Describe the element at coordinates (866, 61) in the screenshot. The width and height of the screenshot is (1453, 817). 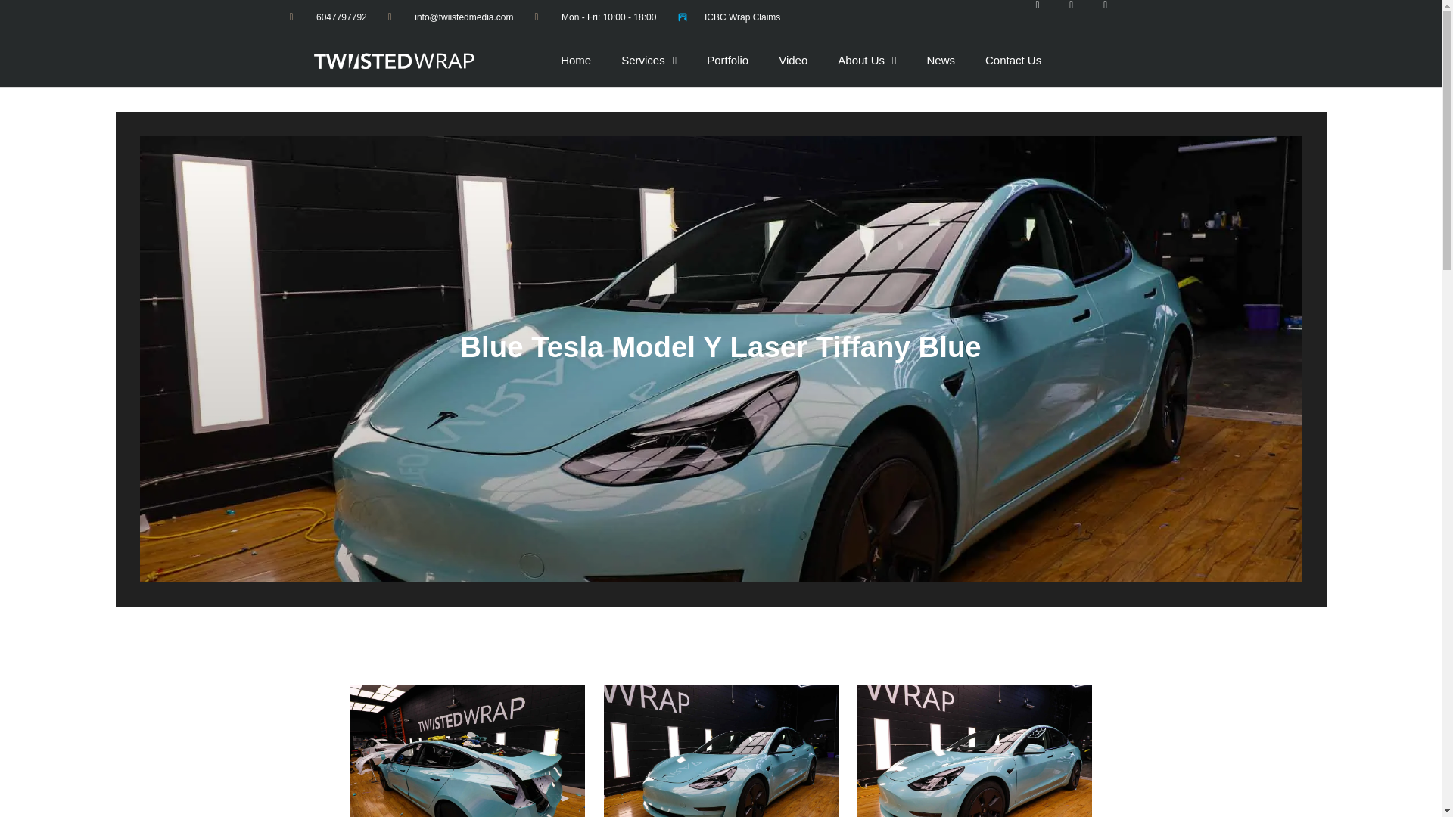
I see `About Us` at that location.